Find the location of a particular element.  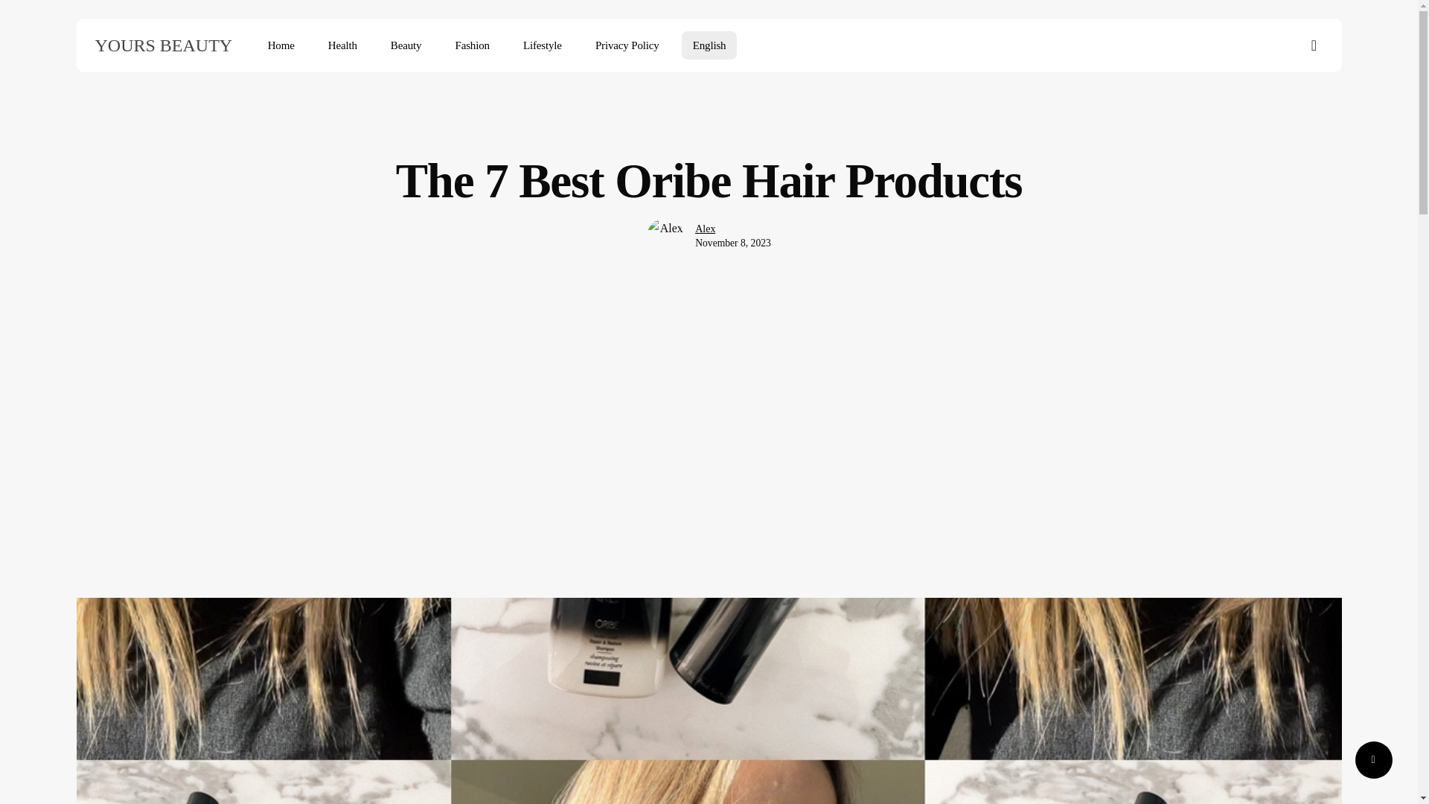

Alex is located at coordinates (705, 229).